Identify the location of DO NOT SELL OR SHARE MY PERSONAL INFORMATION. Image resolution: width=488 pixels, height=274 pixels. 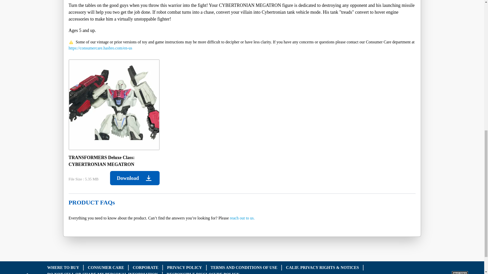
(103, 273).